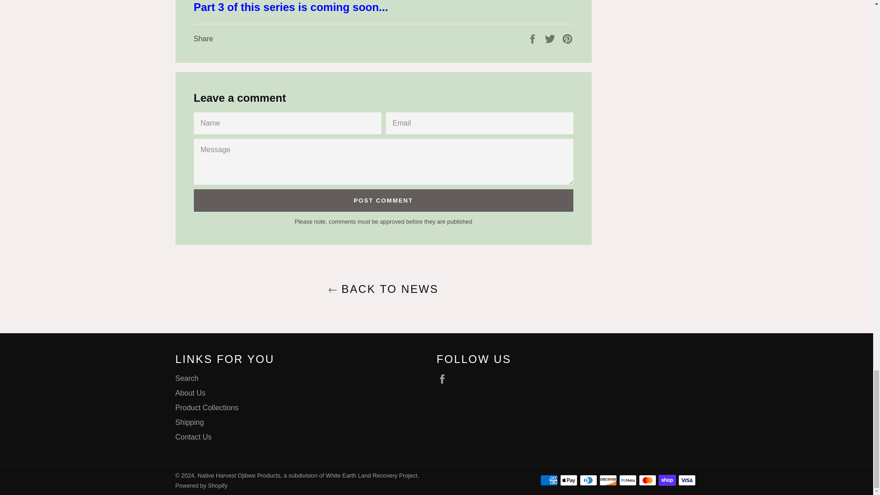  What do you see at coordinates (567, 38) in the screenshot?
I see `Pin on Pinterest` at bounding box center [567, 38].